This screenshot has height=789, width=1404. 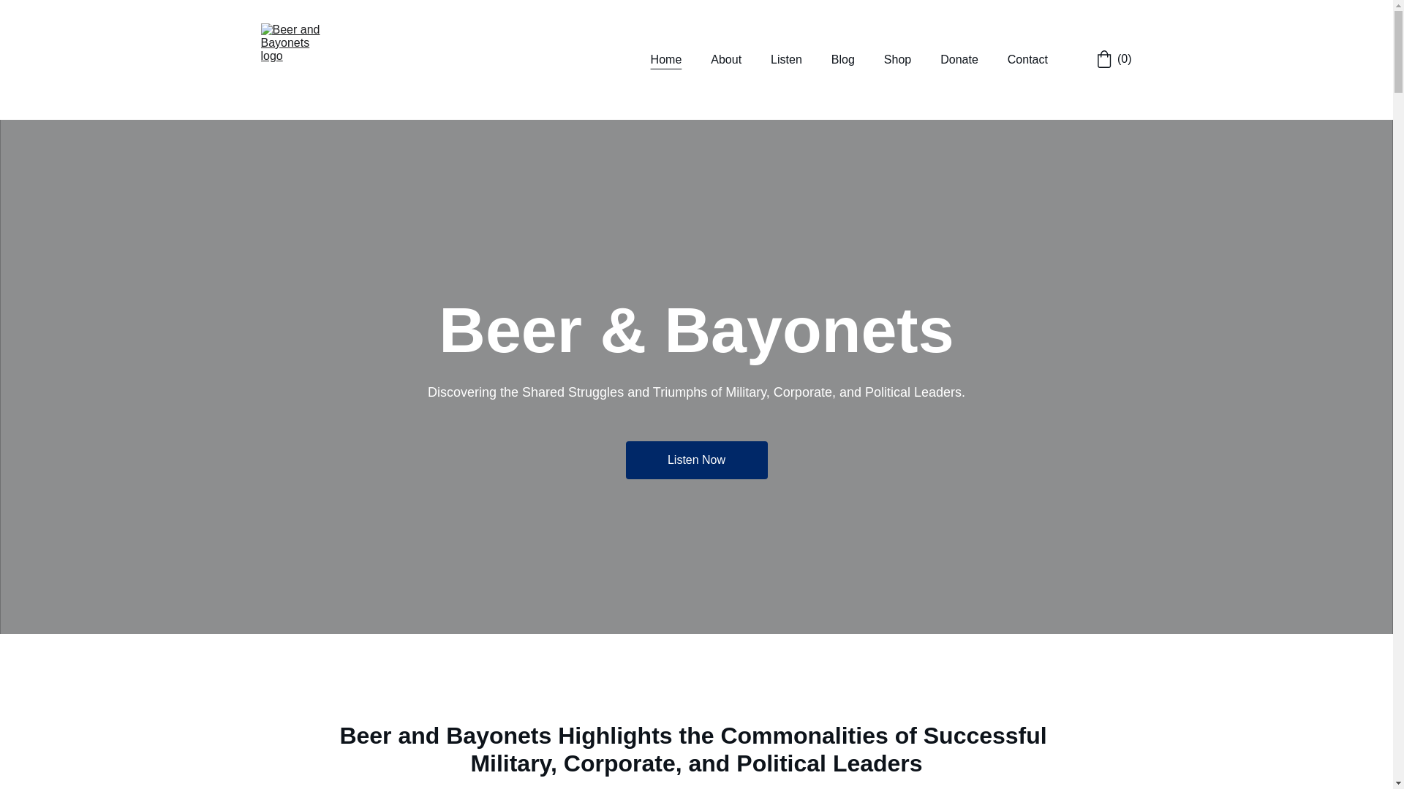 What do you see at coordinates (842, 60) in the screenshot?
I see `Blog` at bounding box center [842, 60].